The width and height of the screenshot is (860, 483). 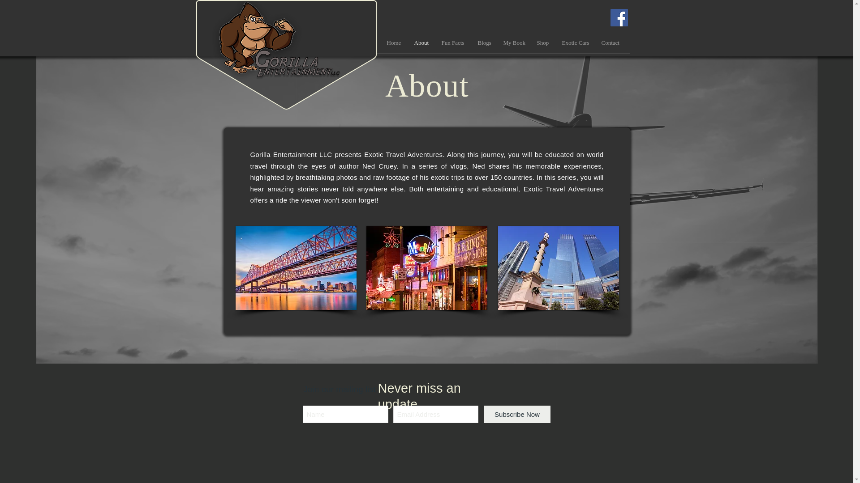 I want to click on Shop, so click(x=543, y=43).